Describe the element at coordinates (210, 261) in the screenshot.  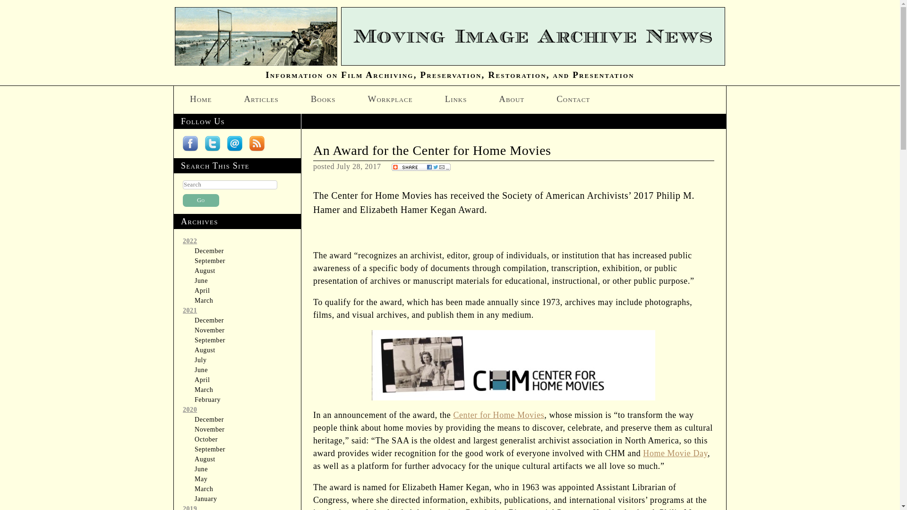
I see `September` at that location.